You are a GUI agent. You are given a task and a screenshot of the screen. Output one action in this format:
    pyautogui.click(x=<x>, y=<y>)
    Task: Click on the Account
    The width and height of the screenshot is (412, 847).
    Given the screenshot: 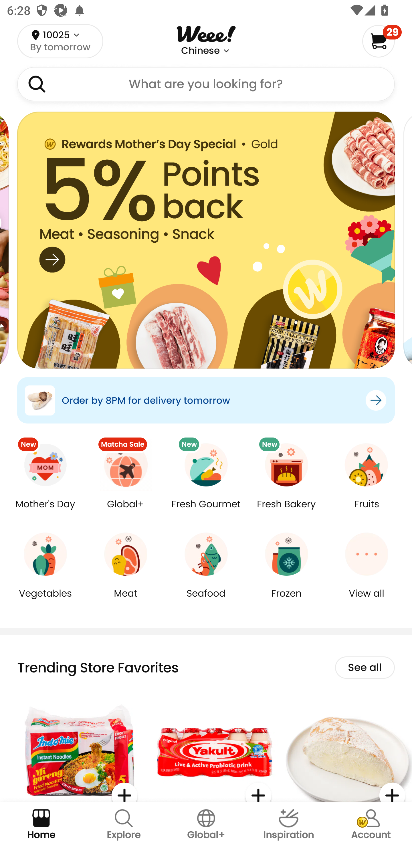 What is the action you would take?
    pyautogui.click(x=371, y=825)
    